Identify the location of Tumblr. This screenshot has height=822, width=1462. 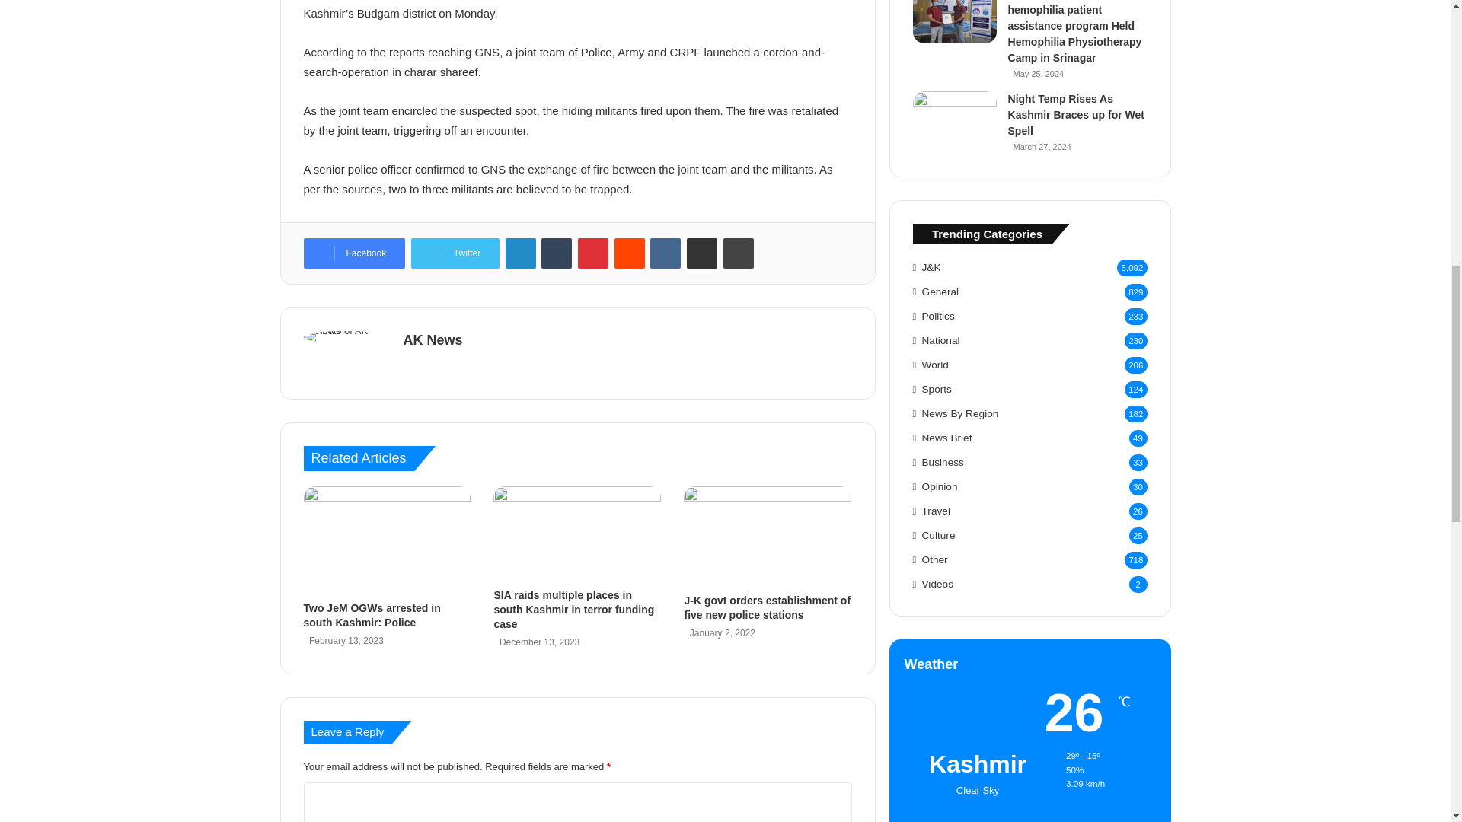
(556, 253).